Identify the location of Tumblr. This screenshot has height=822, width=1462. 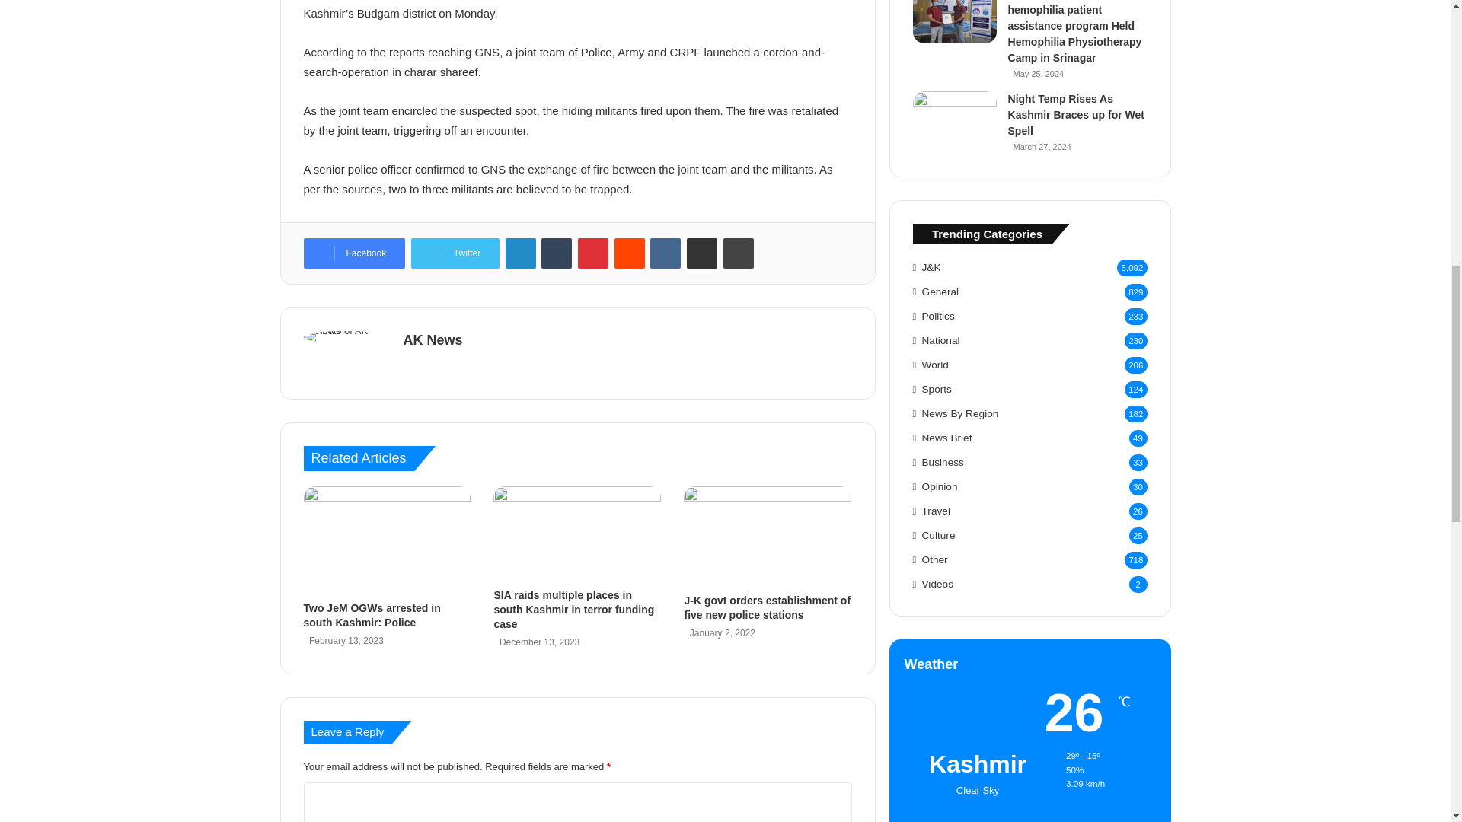
(556, 253).